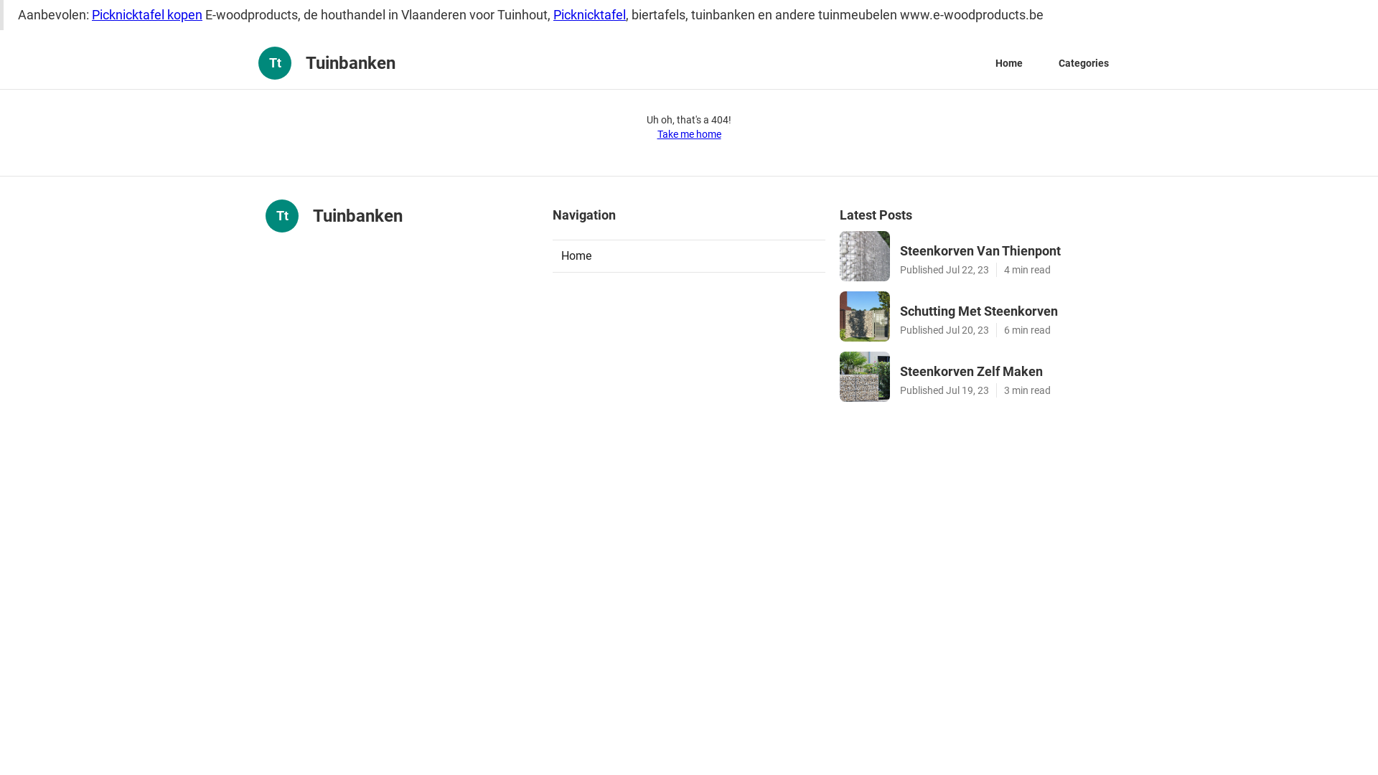 The height and width of the screenshot is (775, 1378). What do you see at coordinates (689, 134) in the screenshot?
I see `Take me home` at bounding box center [689, 134].